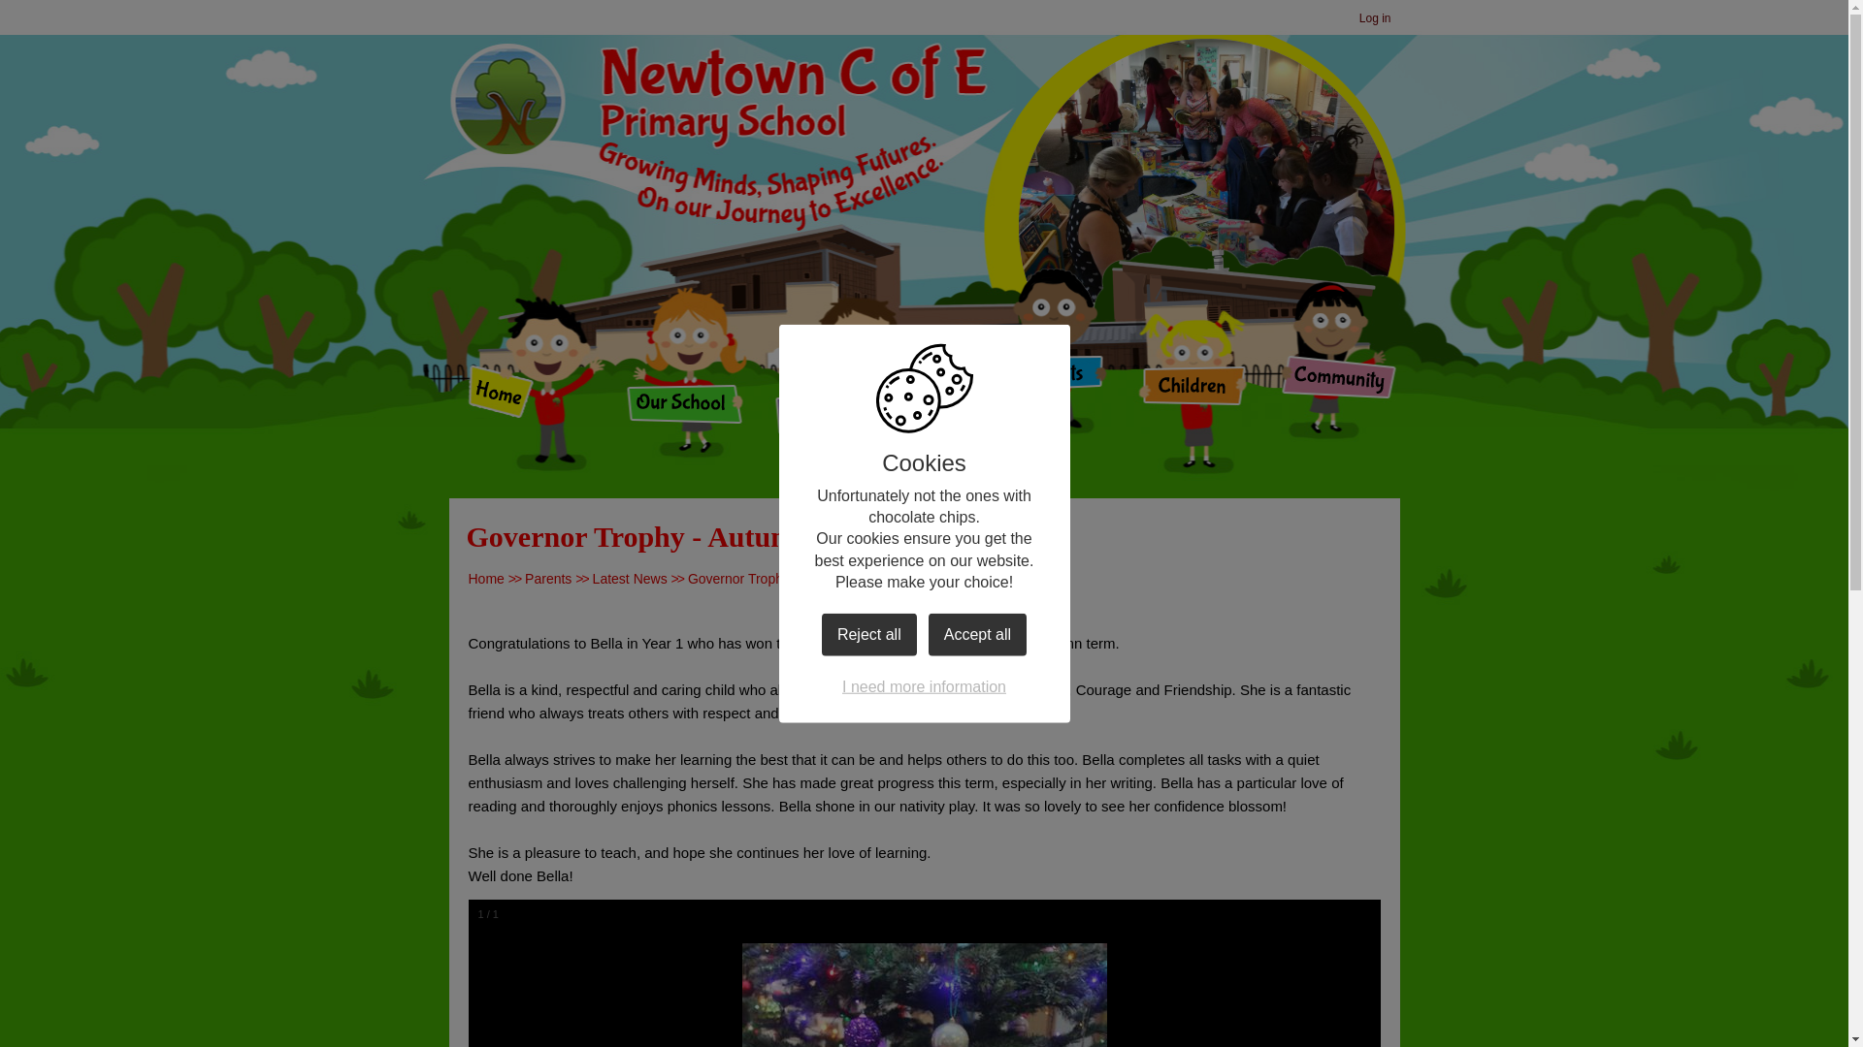 The image size is (1863, 1047). I want to click on Latest News, so click(629, 578).